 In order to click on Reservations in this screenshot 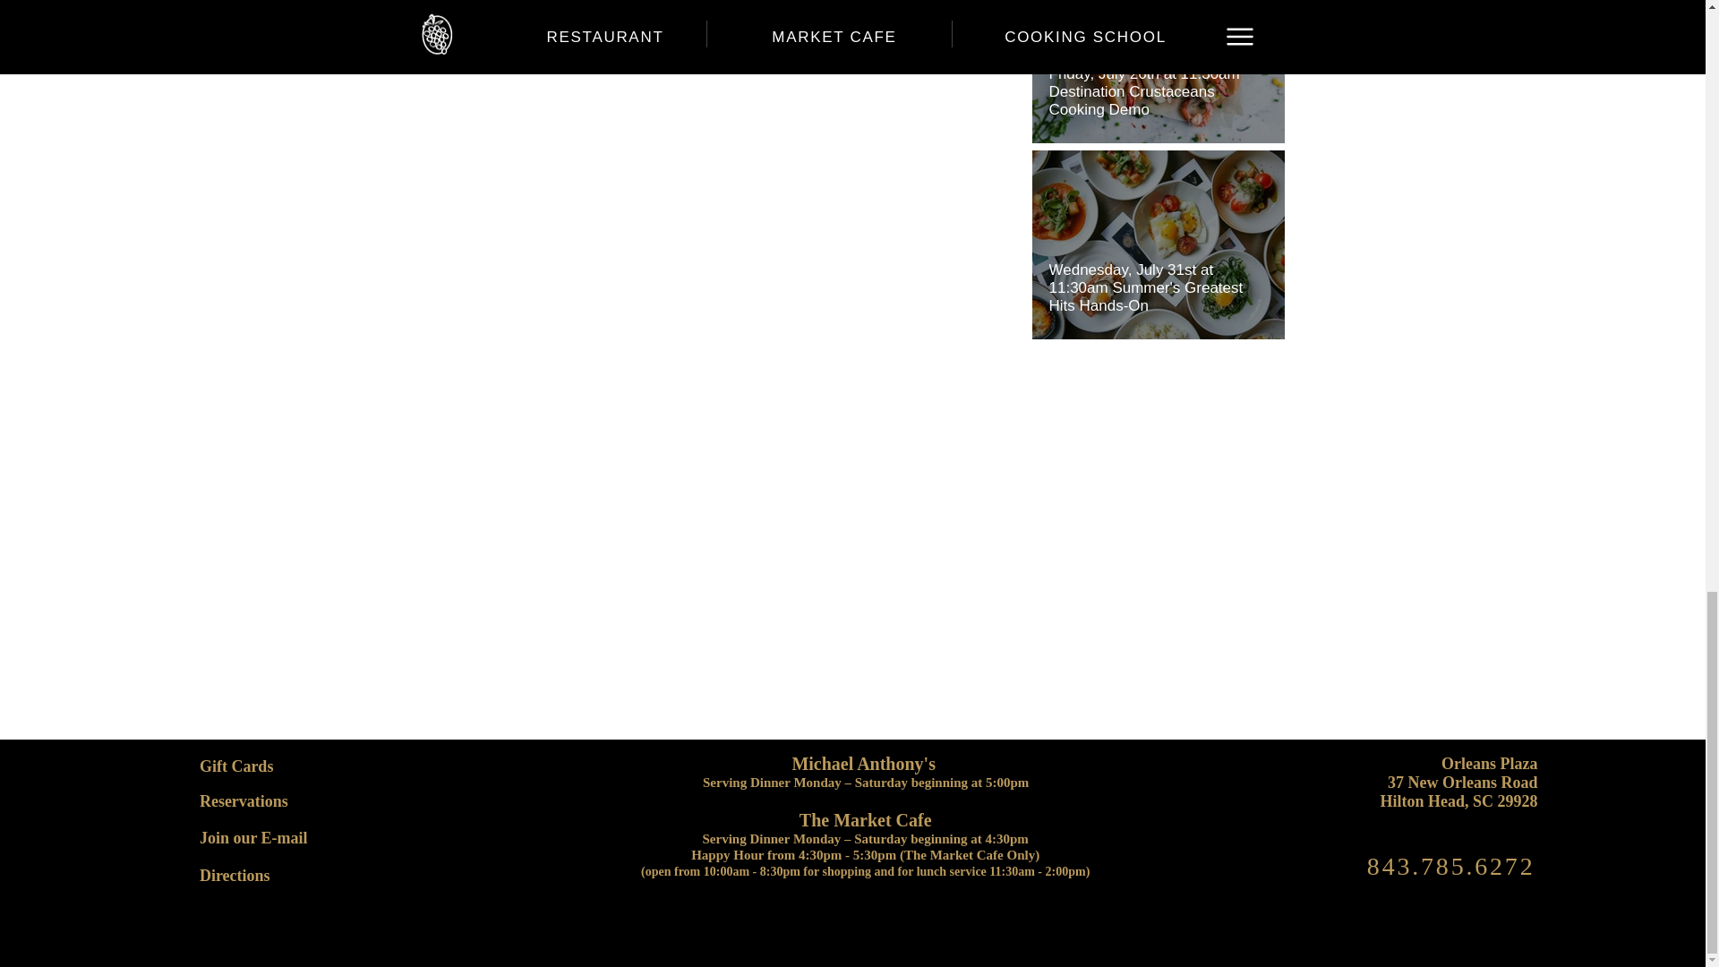, I will do `click(244, 800)`.